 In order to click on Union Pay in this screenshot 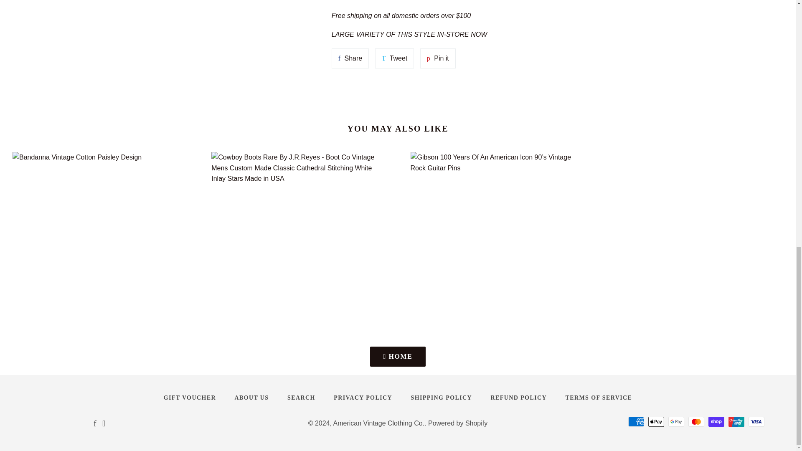, I will do `click(736, 421)`.